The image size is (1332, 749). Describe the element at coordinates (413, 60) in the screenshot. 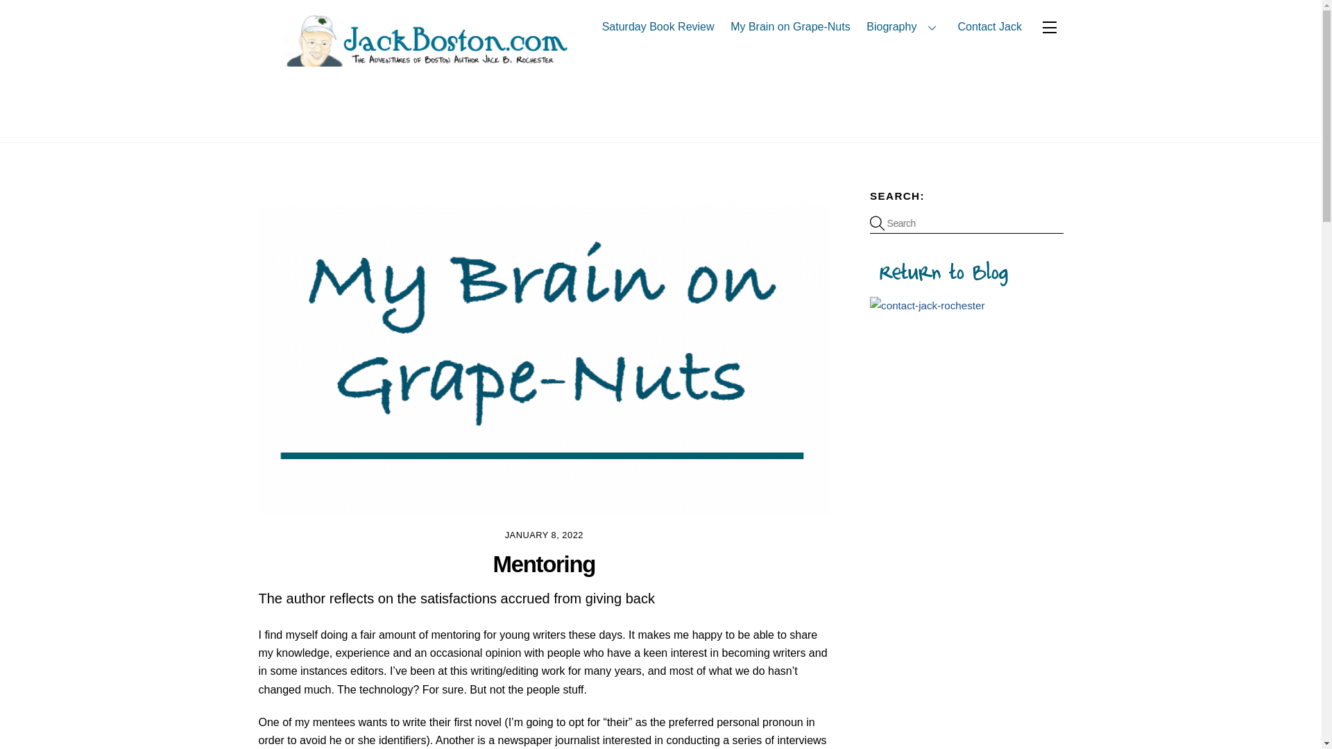

I see `JackBoston` at that location.